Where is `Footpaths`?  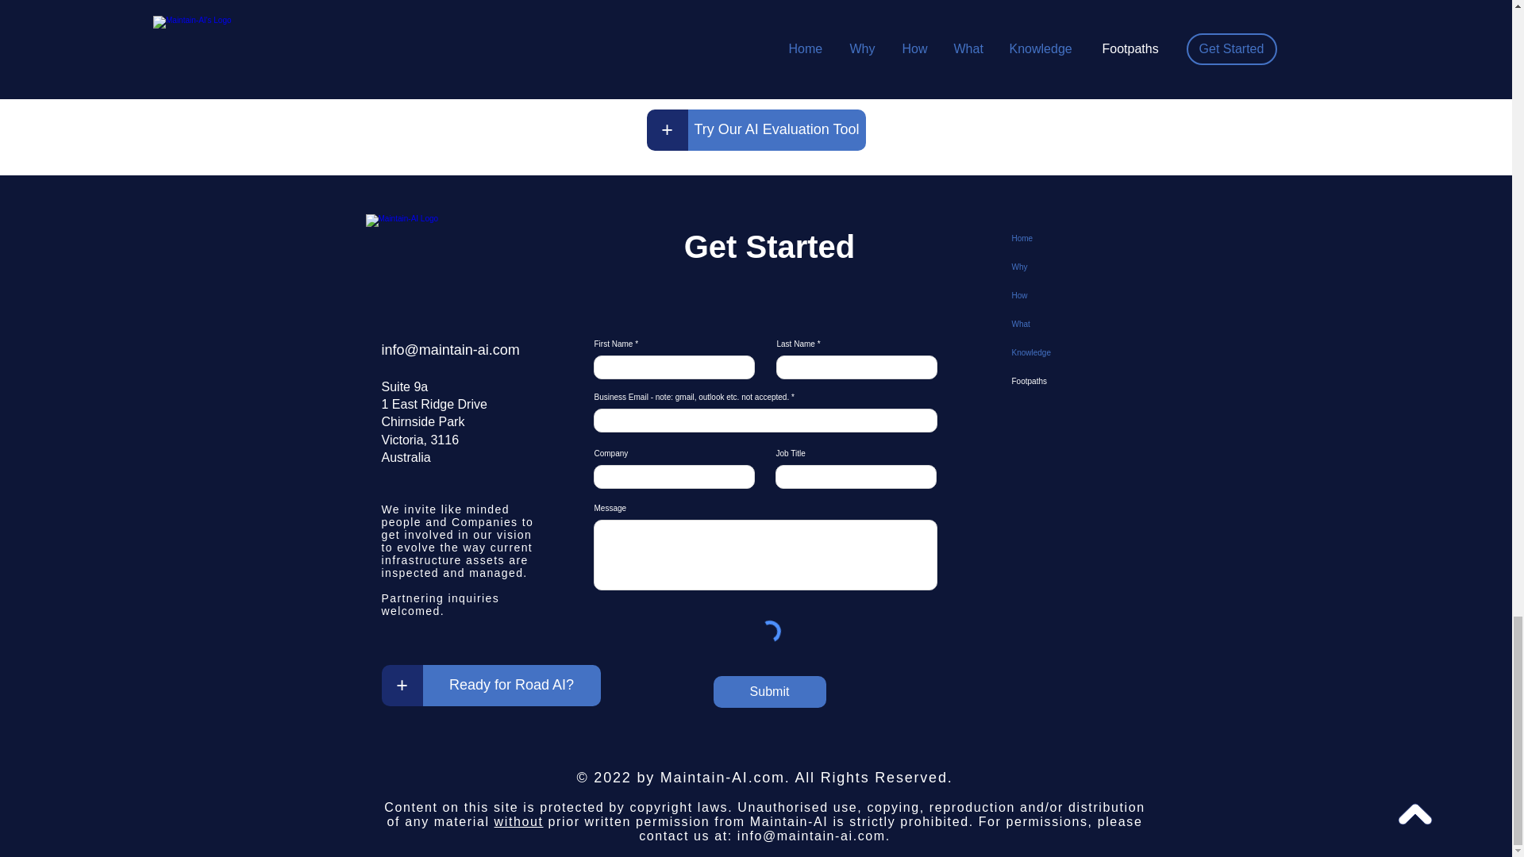 Footpaths is located at coordinates (1067, 381).